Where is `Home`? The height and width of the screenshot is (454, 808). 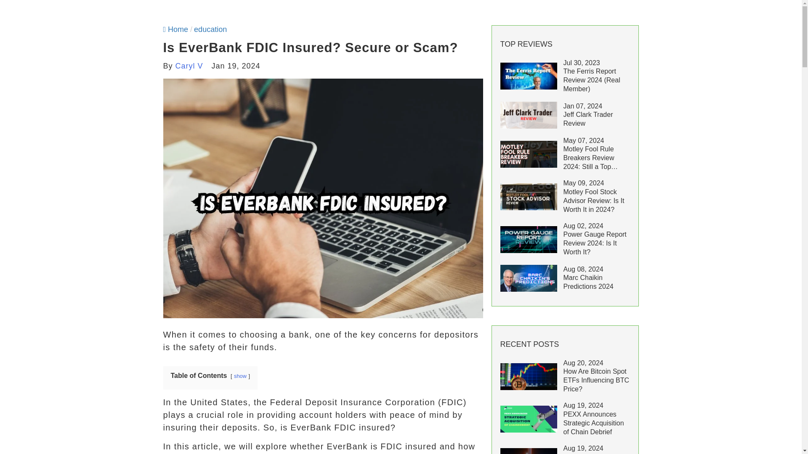
Home is located at coordinates (175, 29).